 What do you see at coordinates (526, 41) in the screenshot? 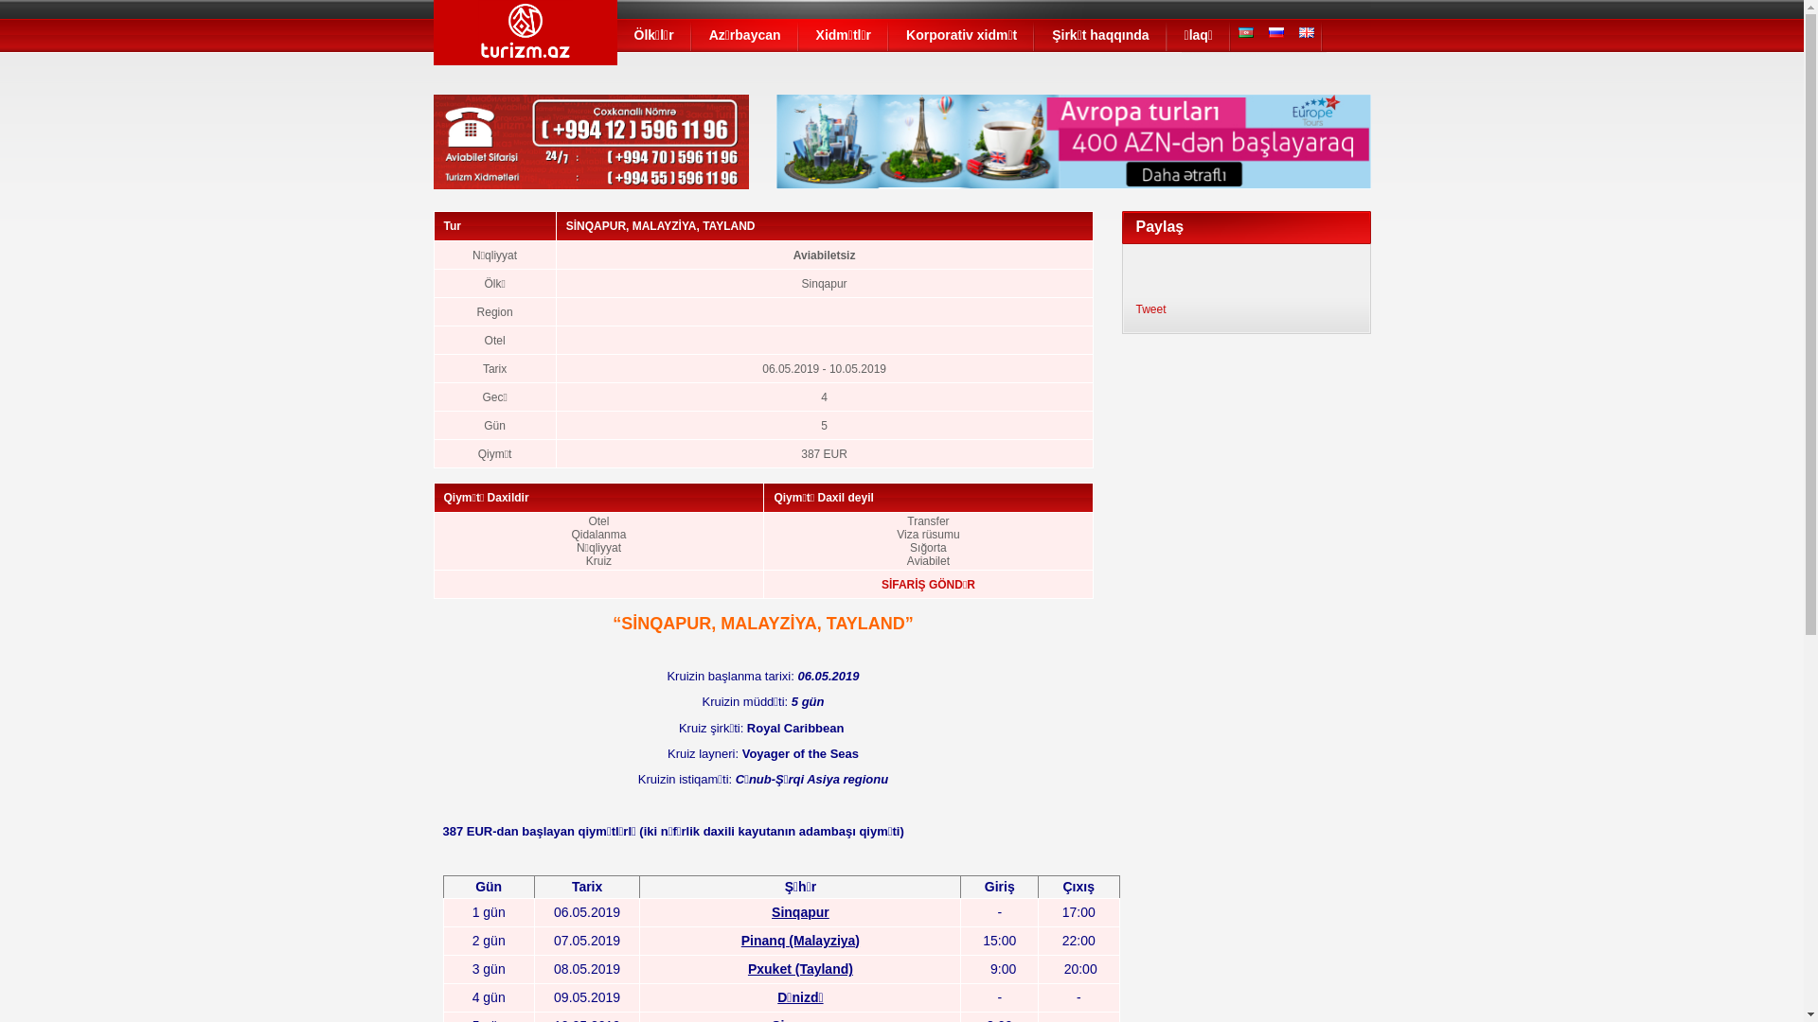
I see `Turizm.Az` at bounding box center [526, 41].